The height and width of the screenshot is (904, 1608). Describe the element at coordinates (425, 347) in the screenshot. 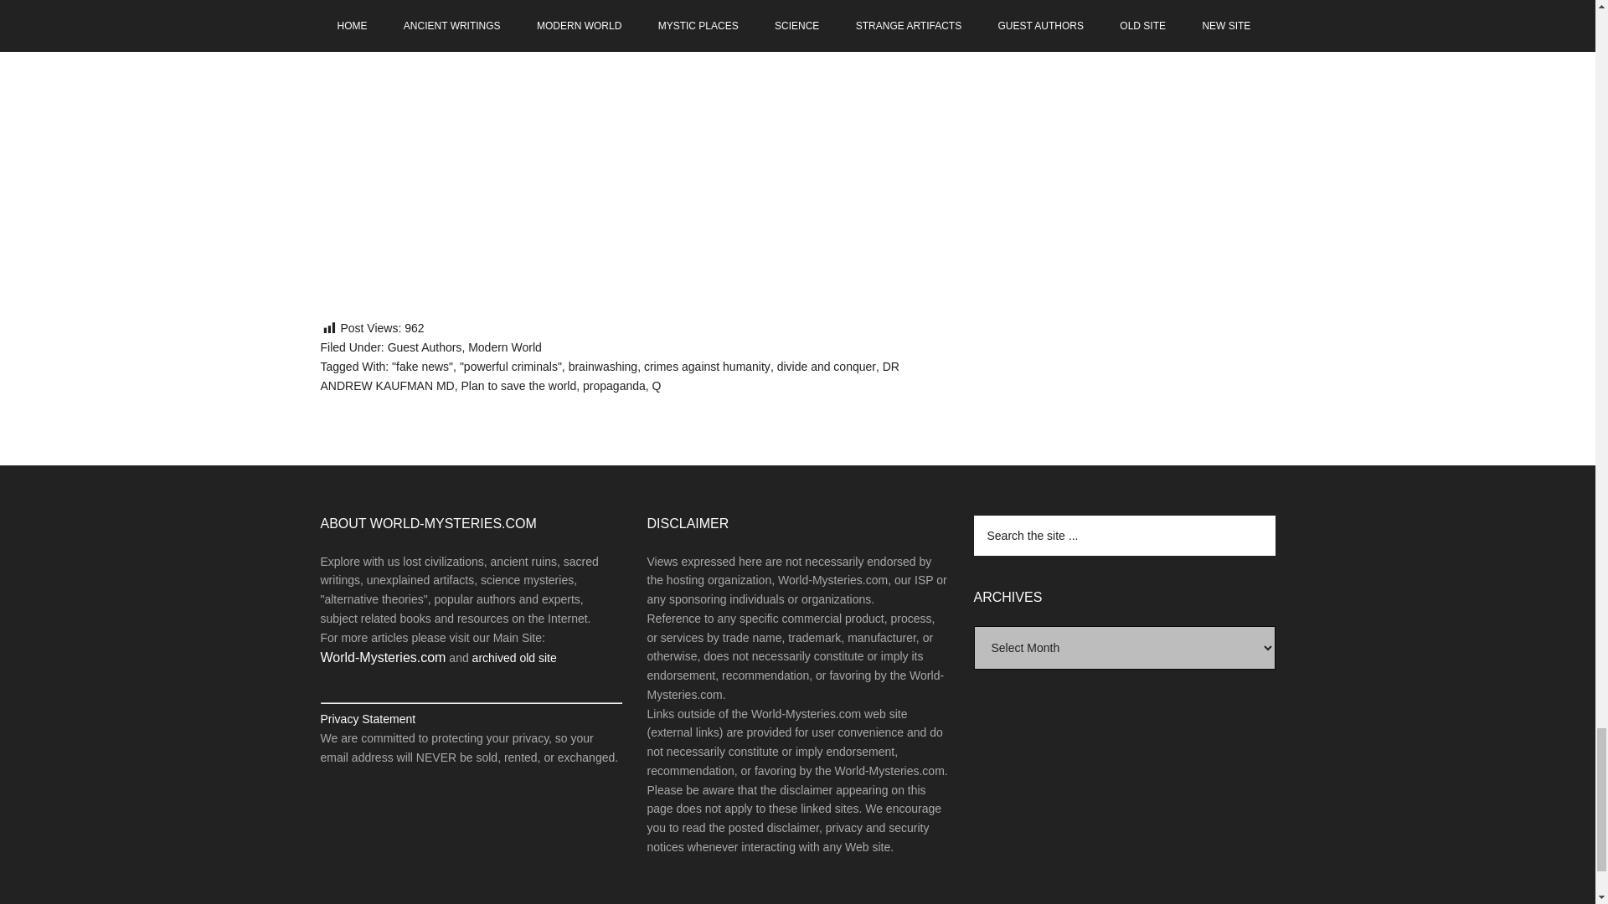

I see `Guest Authors` at that location.